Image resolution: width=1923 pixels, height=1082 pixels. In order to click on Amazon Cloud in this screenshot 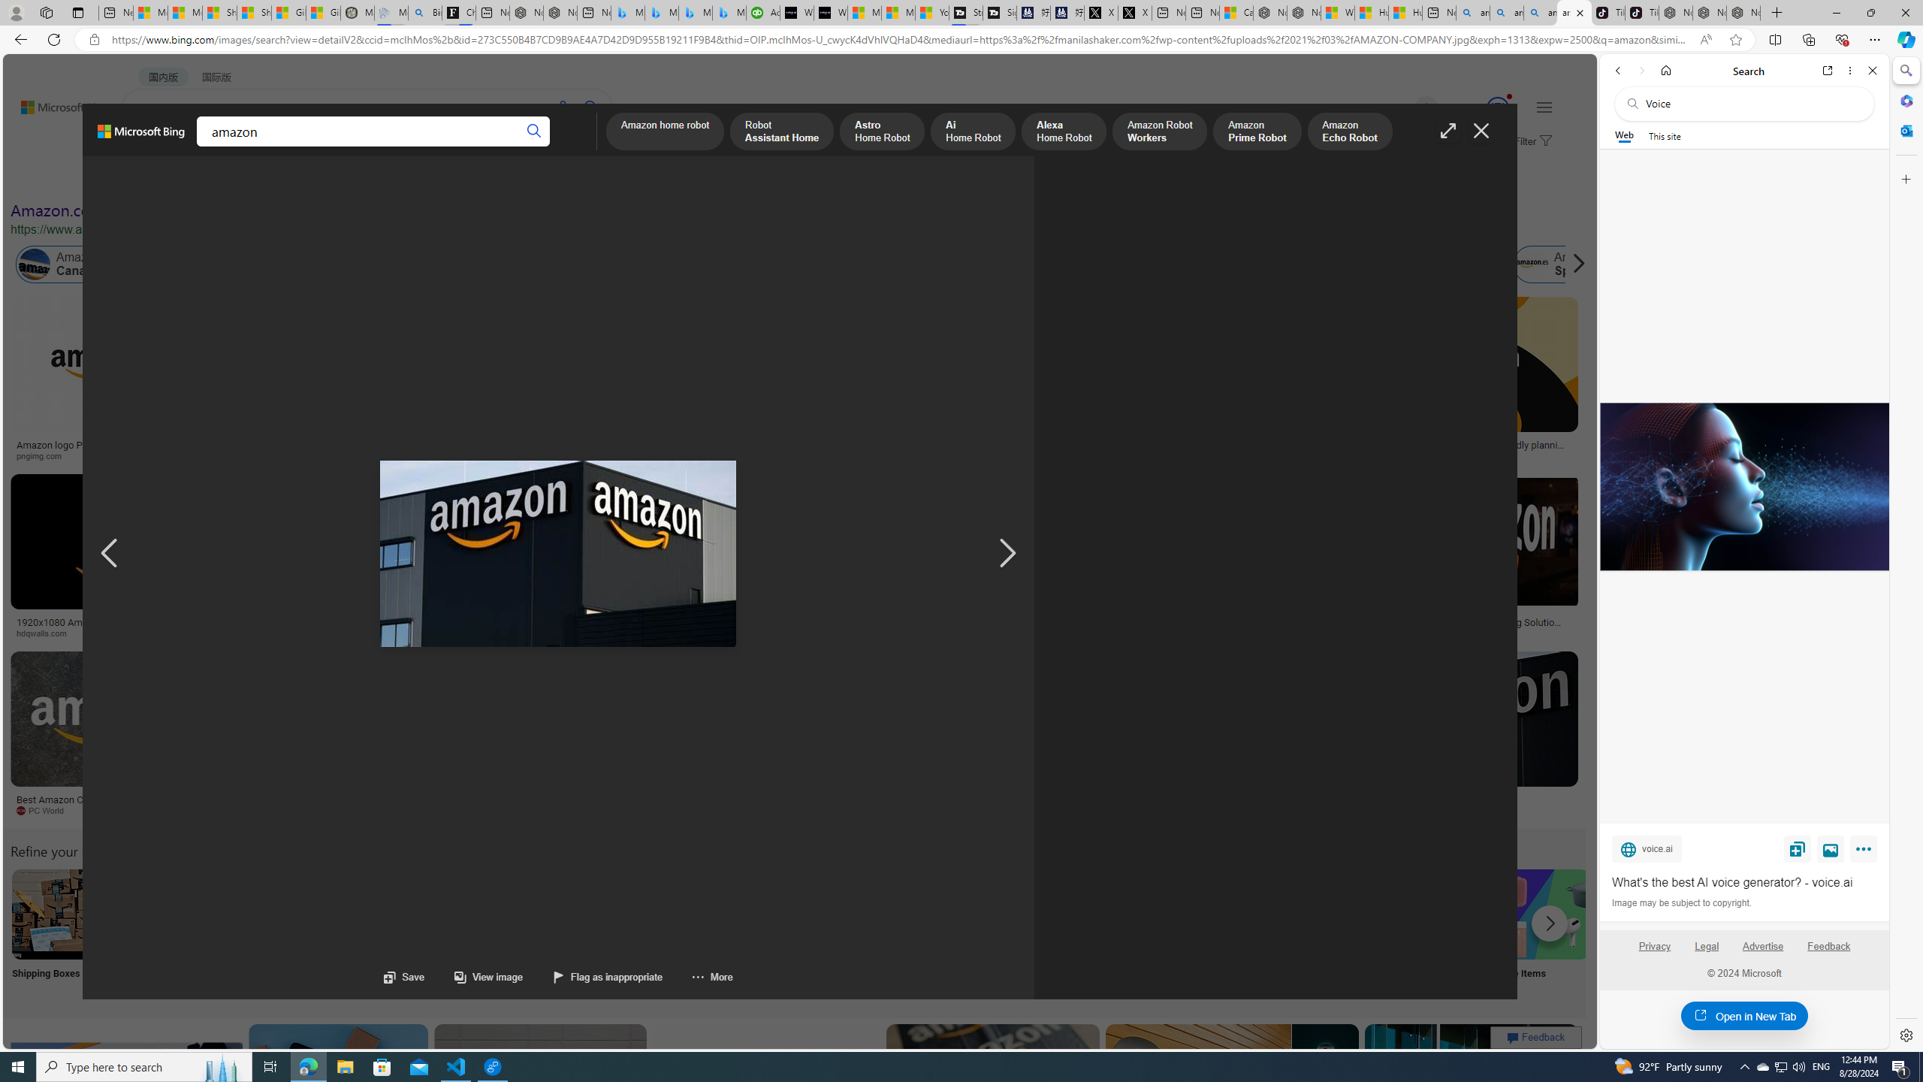, I will do `click(455, 264)`.